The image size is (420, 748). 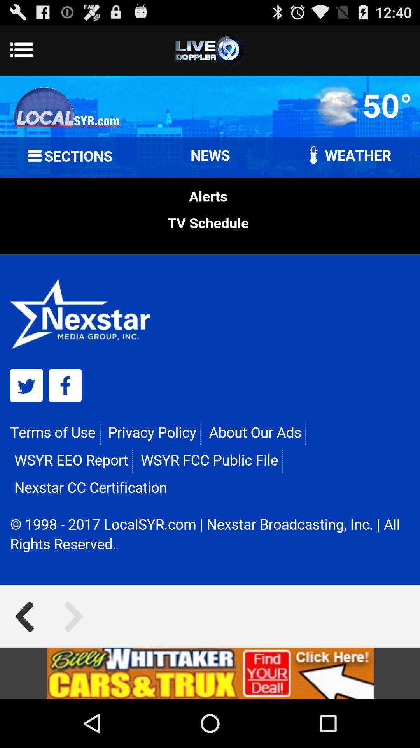 I want to click on advertisement, so click(x=210, y=673).